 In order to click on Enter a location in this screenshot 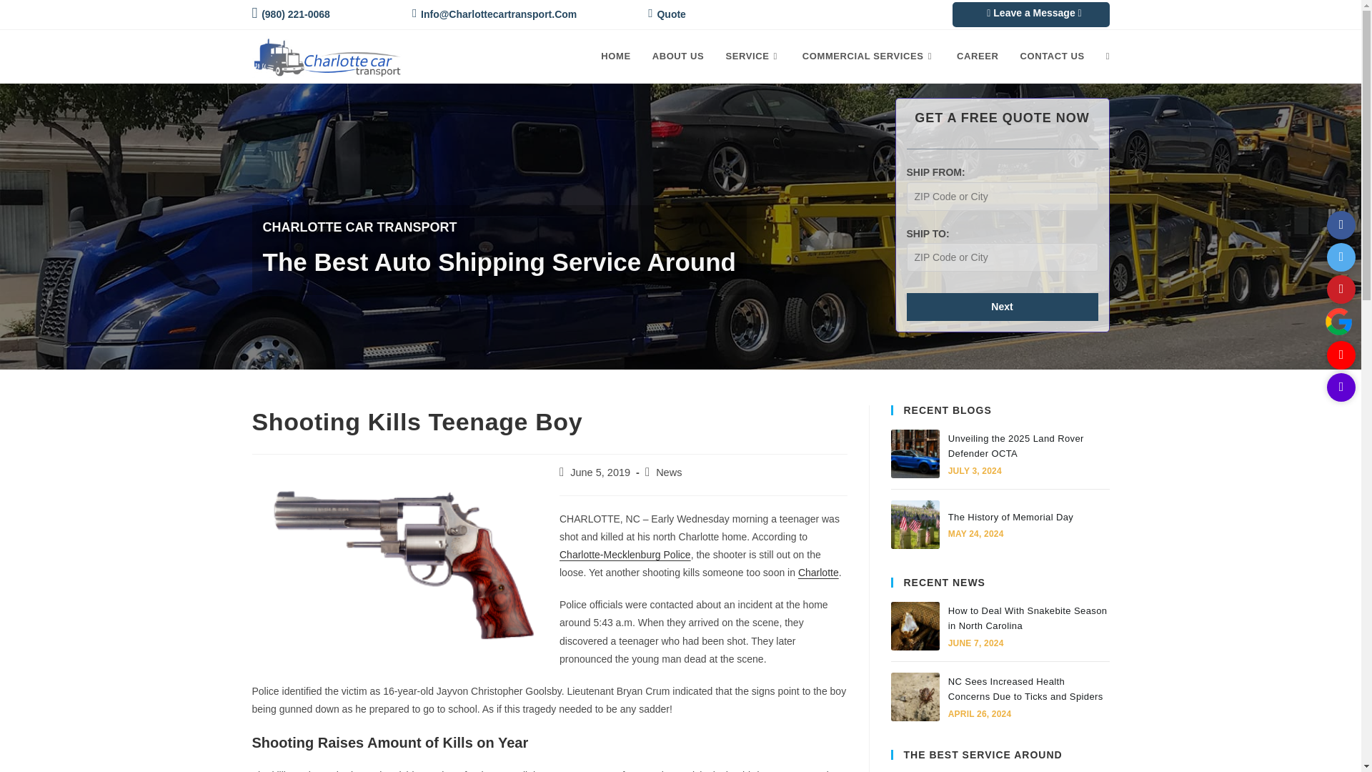, I will do `click(1002, 196)`.